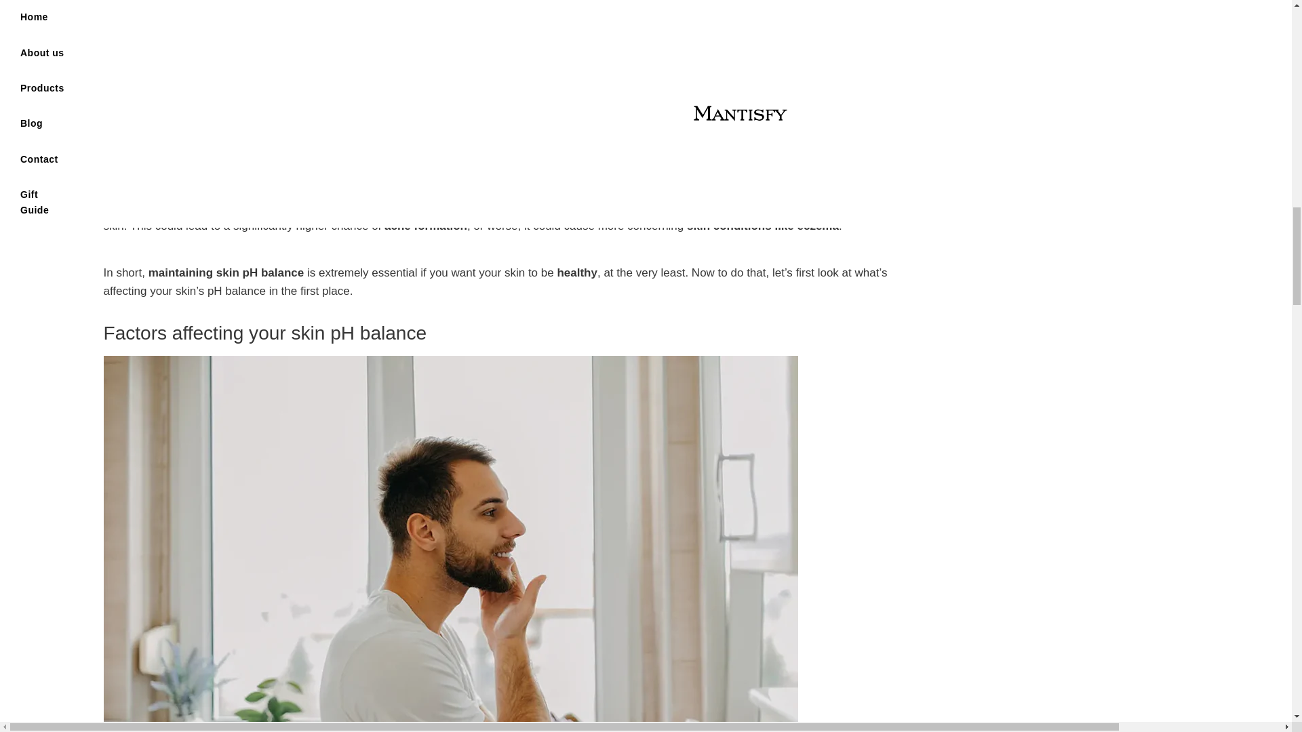  I want to click on pH scale, so click(746, 142).